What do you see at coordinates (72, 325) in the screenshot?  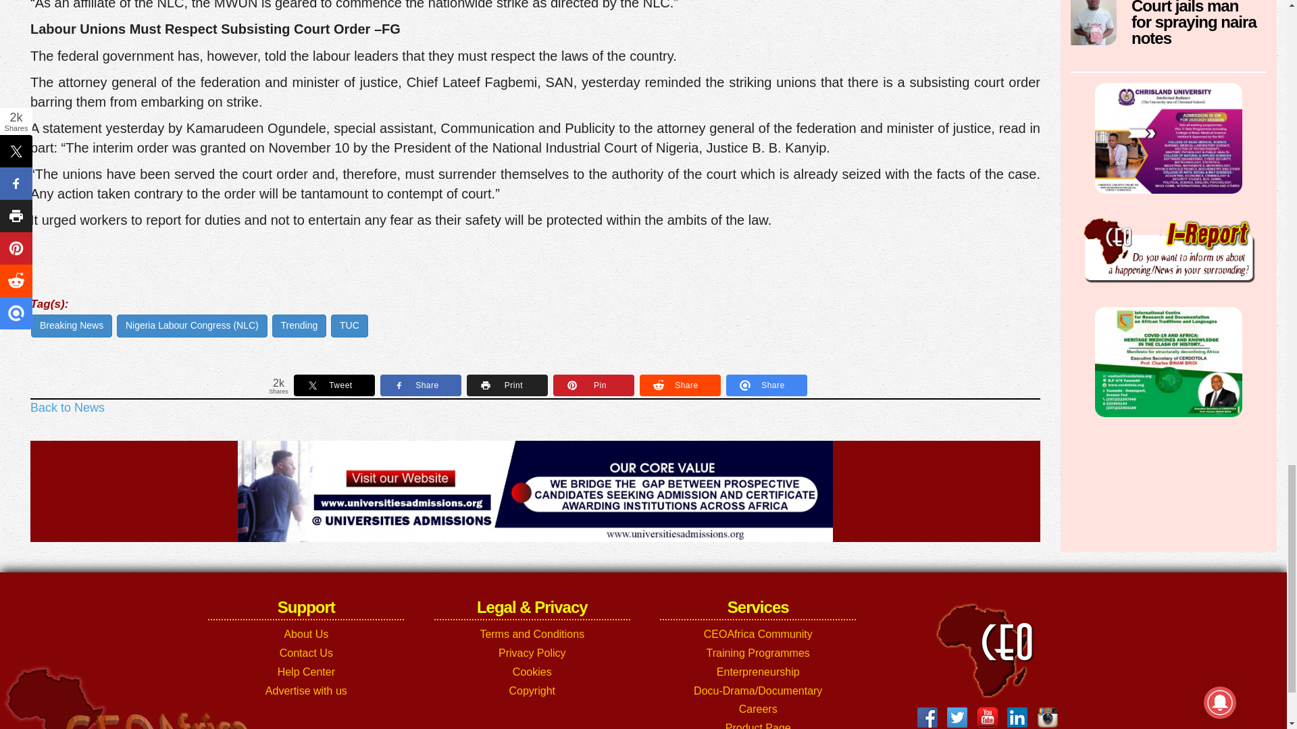 I see `Breaking News` at bounding box center [72, 325].